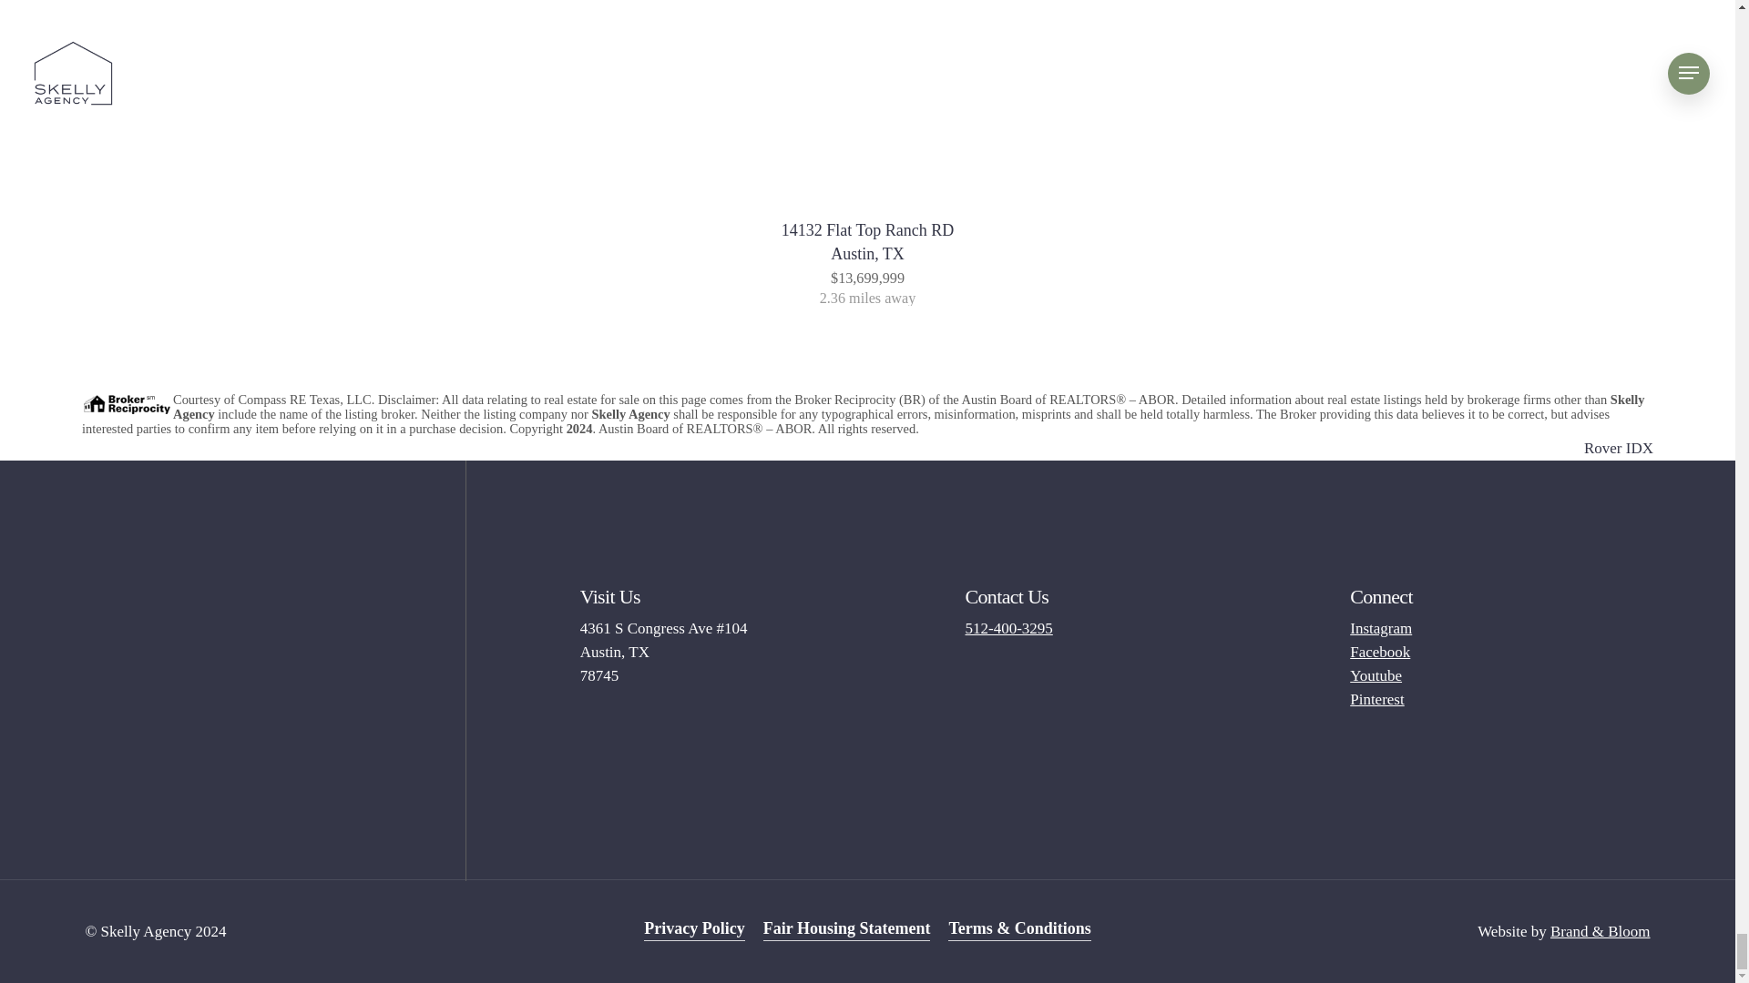 Image resolution: width=1749 pixels, height=983 pixels. Describe the element at coordinates (1008, 628) in the screenshot. I see `512-400-3295` at that location.